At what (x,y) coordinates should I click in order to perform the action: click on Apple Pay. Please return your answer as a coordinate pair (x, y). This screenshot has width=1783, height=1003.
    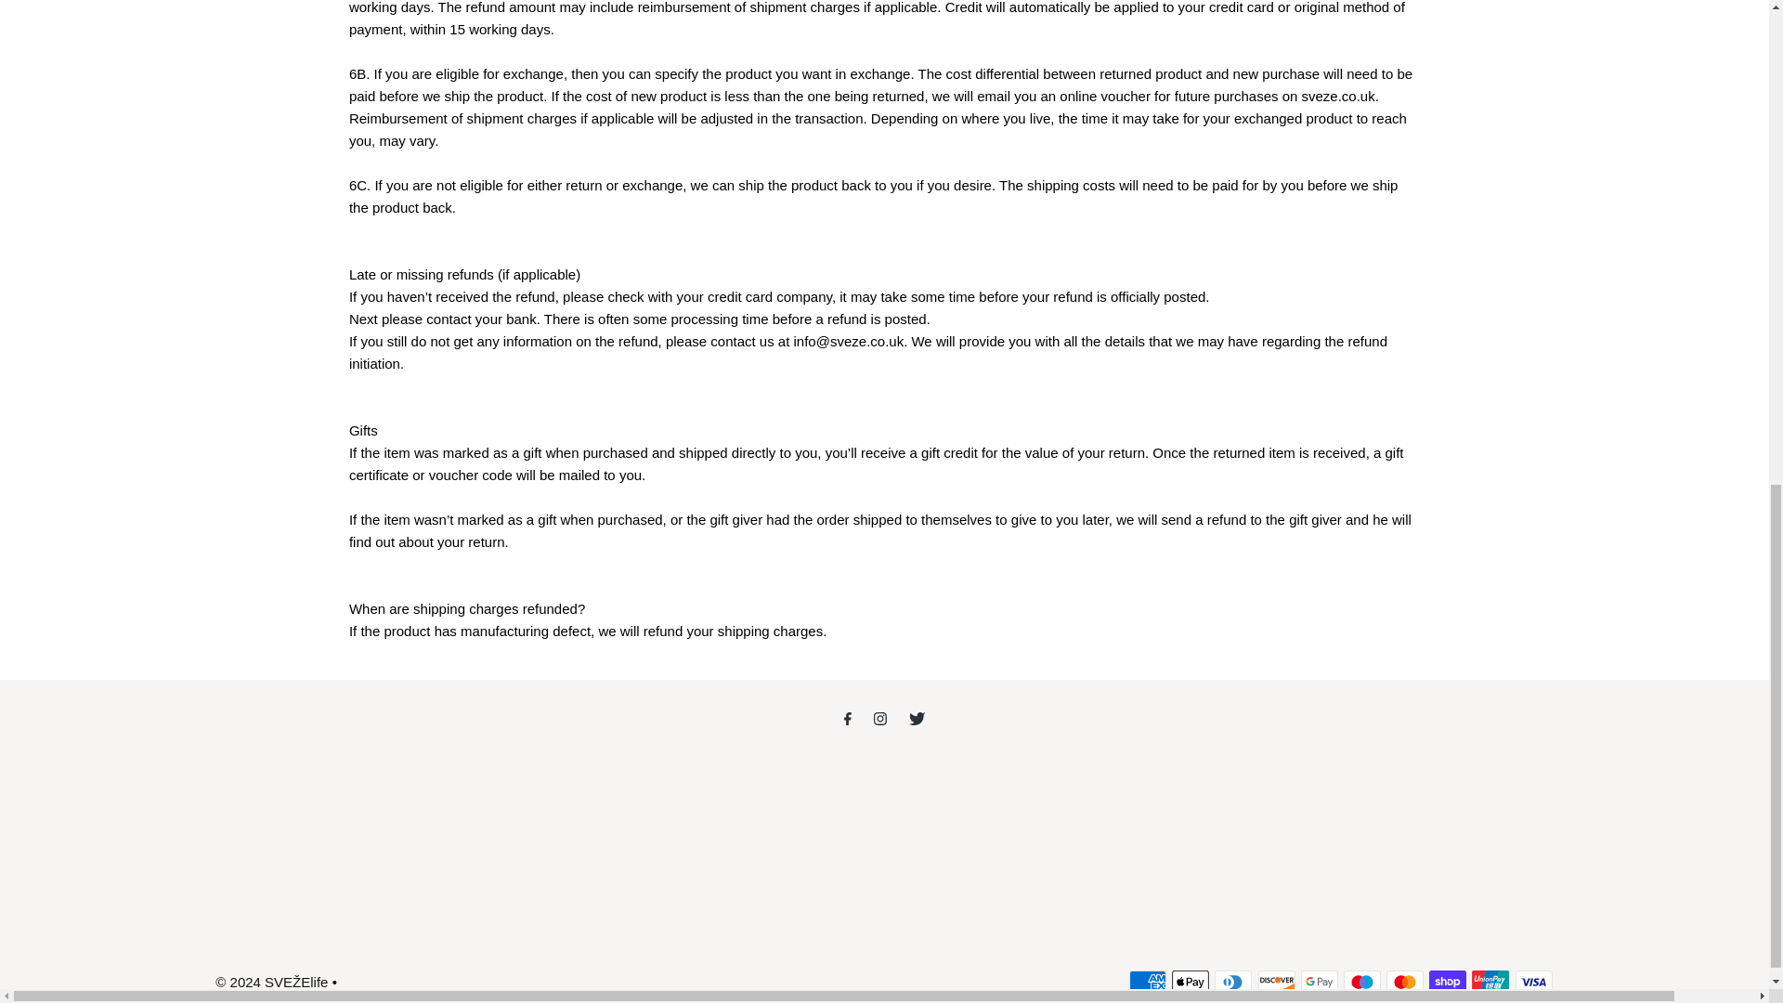
    Looking at the image, I should click on (1190, 983).